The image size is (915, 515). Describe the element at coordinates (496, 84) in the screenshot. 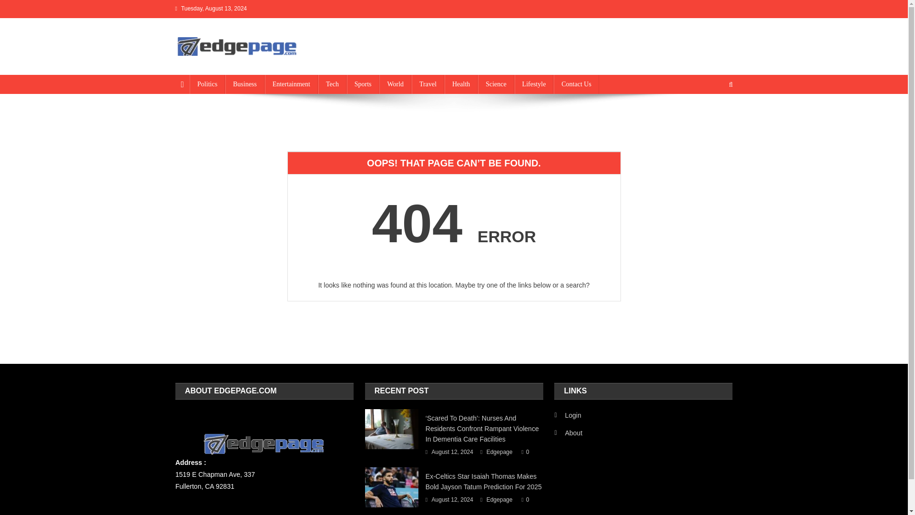

I see `Science` at that location.